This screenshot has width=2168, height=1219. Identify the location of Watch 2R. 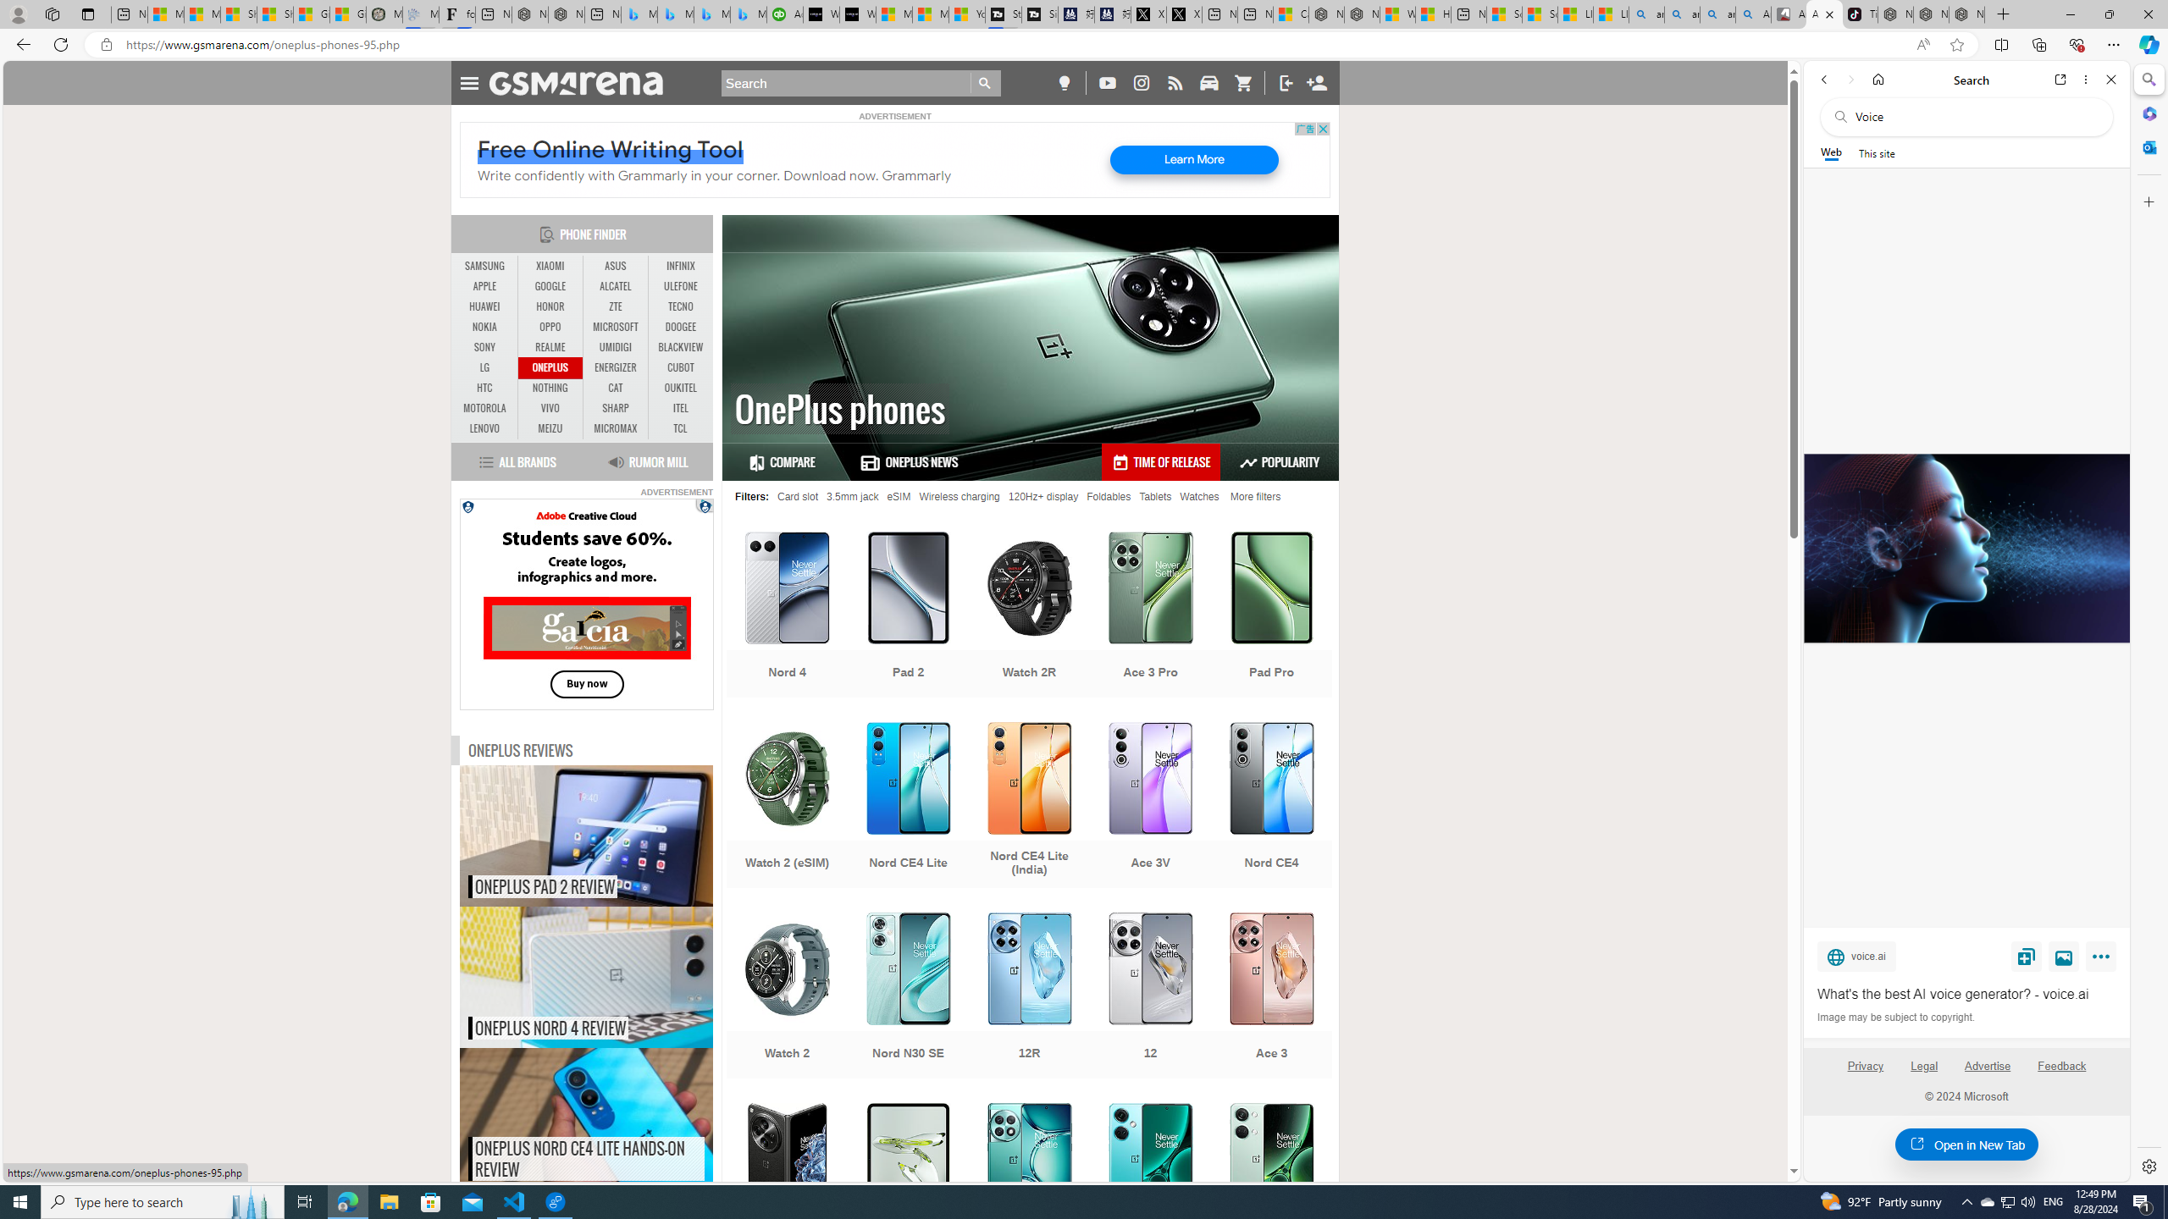
(1030, 616).